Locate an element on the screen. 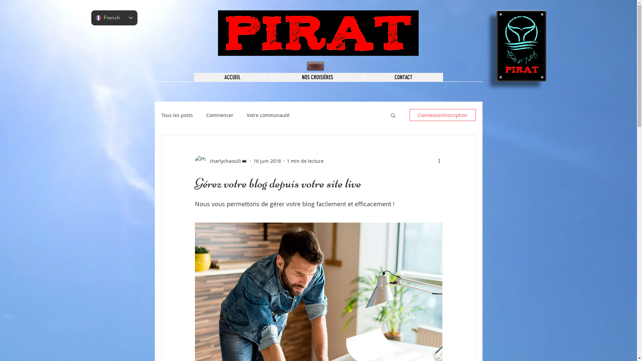 The width and height of the screenshot is (642, 361). Commencer is located at coordinates (219, 115).